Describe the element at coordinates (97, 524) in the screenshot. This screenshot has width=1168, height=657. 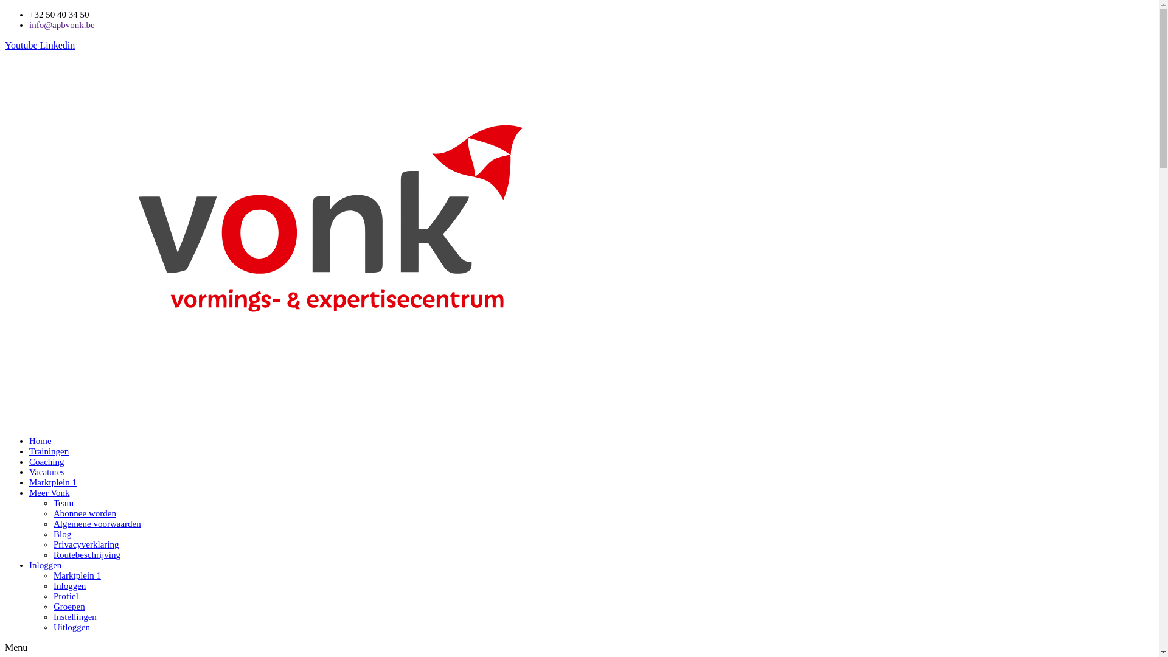
I see `Algemene voorwaarden` at that location.